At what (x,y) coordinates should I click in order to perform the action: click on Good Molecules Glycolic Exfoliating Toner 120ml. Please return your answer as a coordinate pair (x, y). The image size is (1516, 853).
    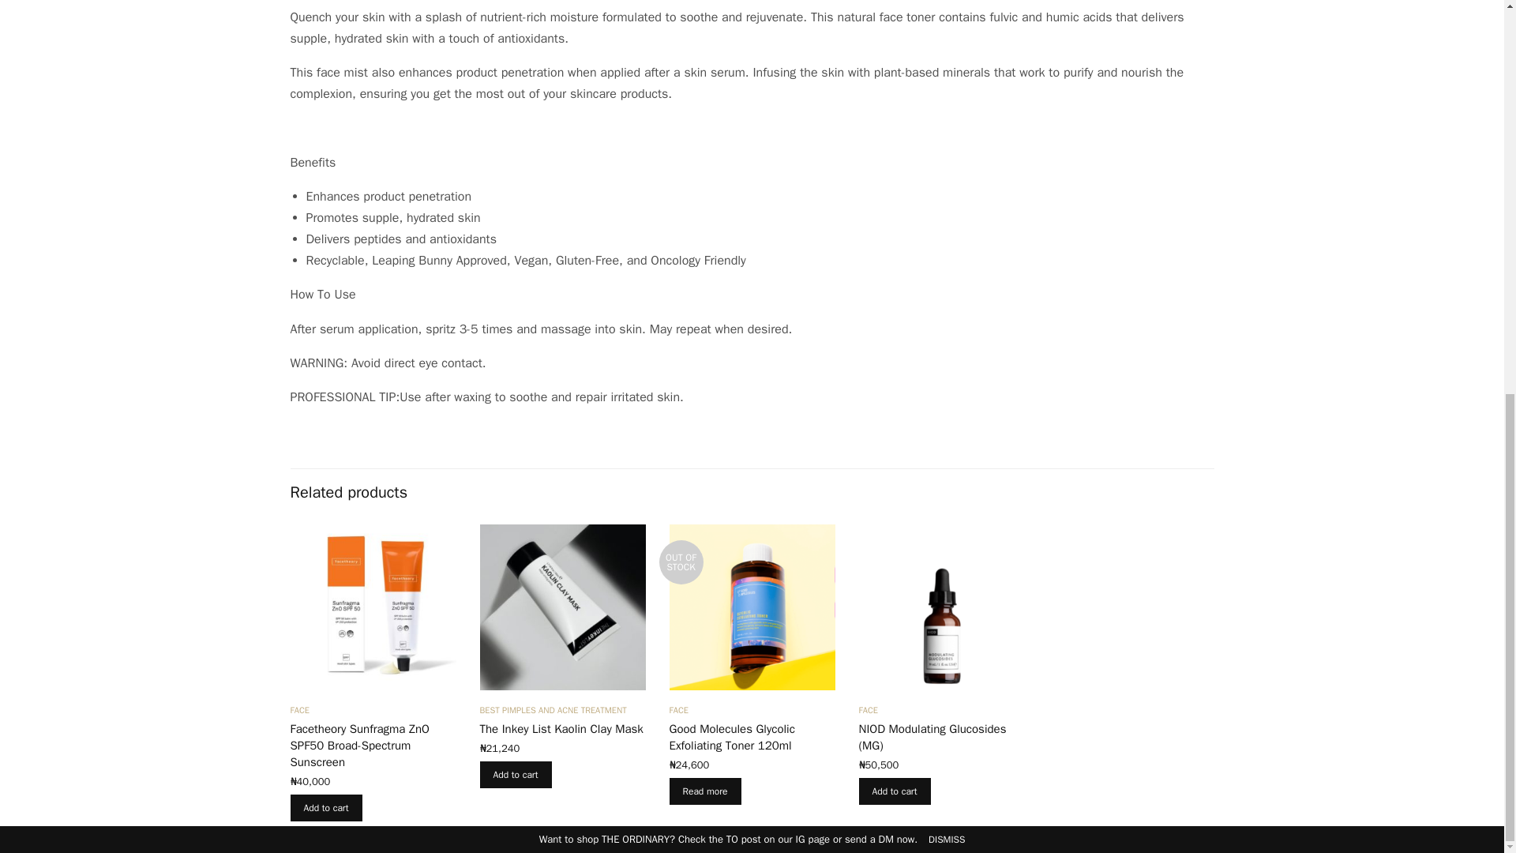
    Looking at the image, I should click on (752, 607).